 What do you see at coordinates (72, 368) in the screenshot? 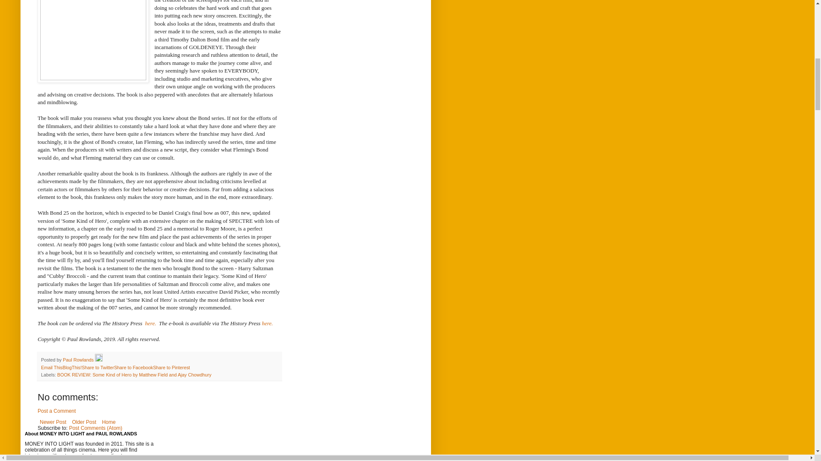
I see `BlogThis!` at bounding box center [72, 368].